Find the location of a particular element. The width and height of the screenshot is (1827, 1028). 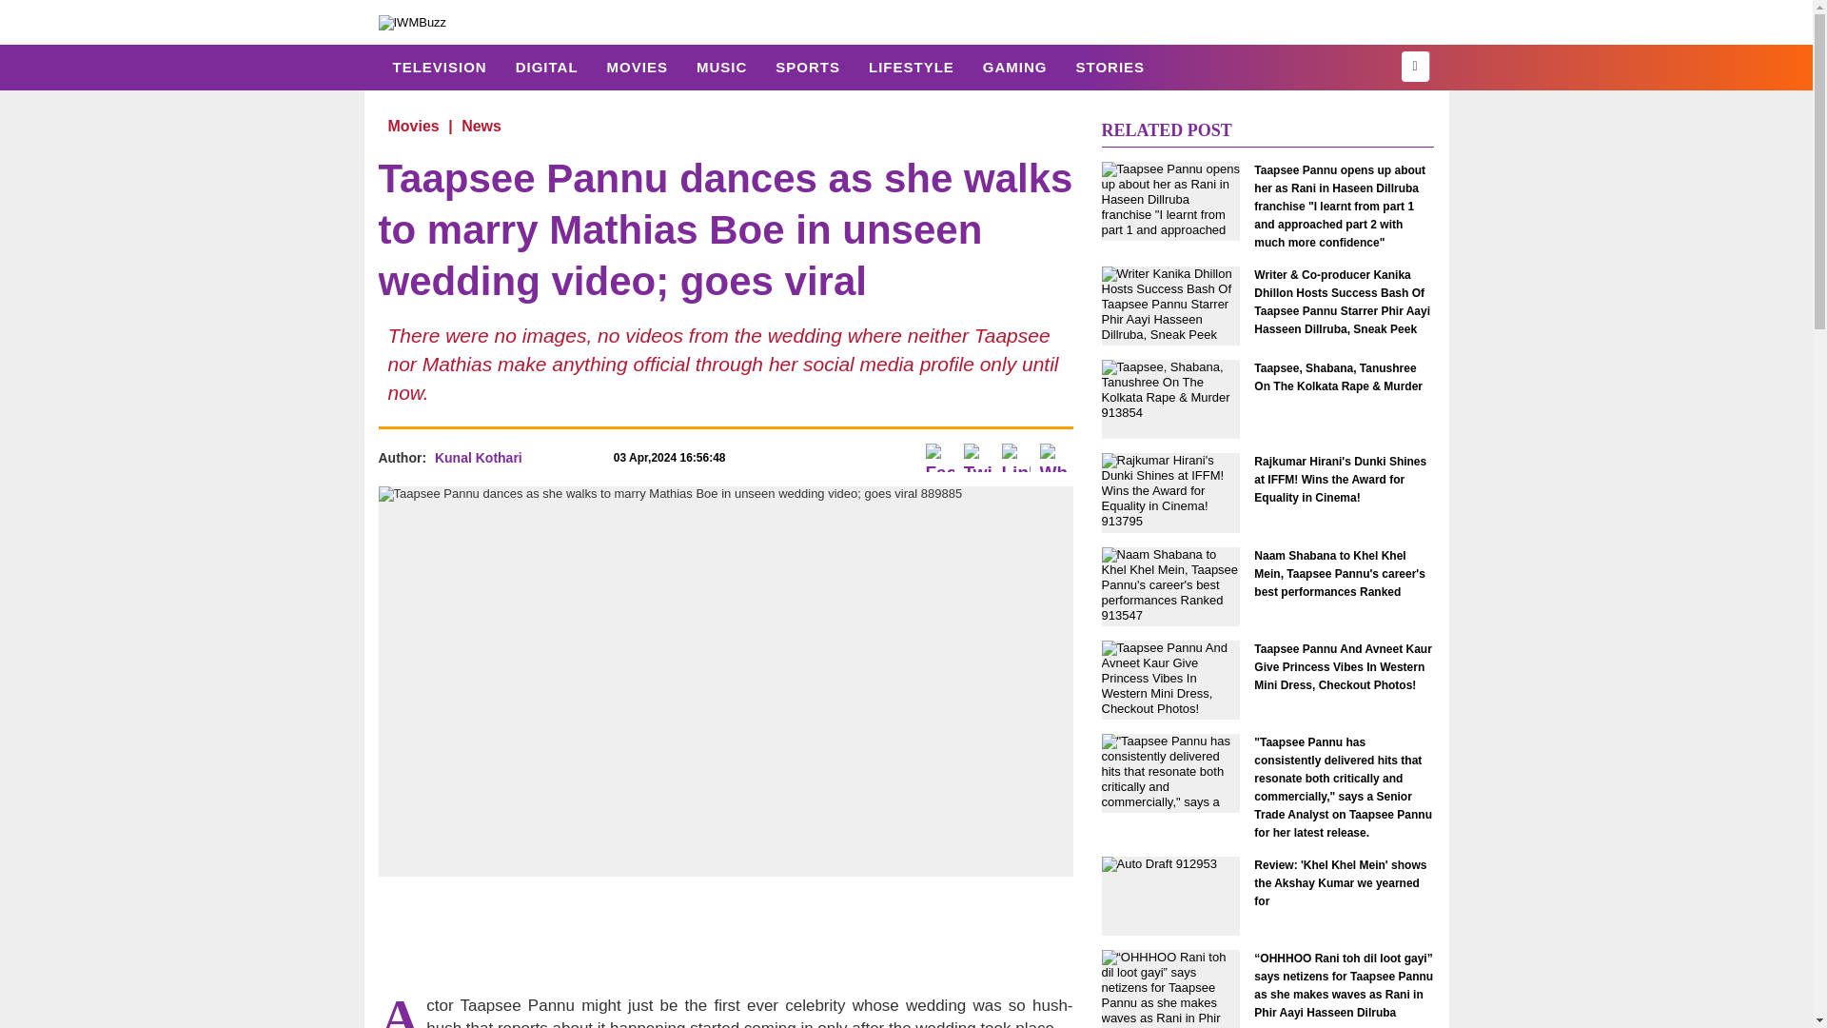

Gaming is located at coordinates (1014, 67).